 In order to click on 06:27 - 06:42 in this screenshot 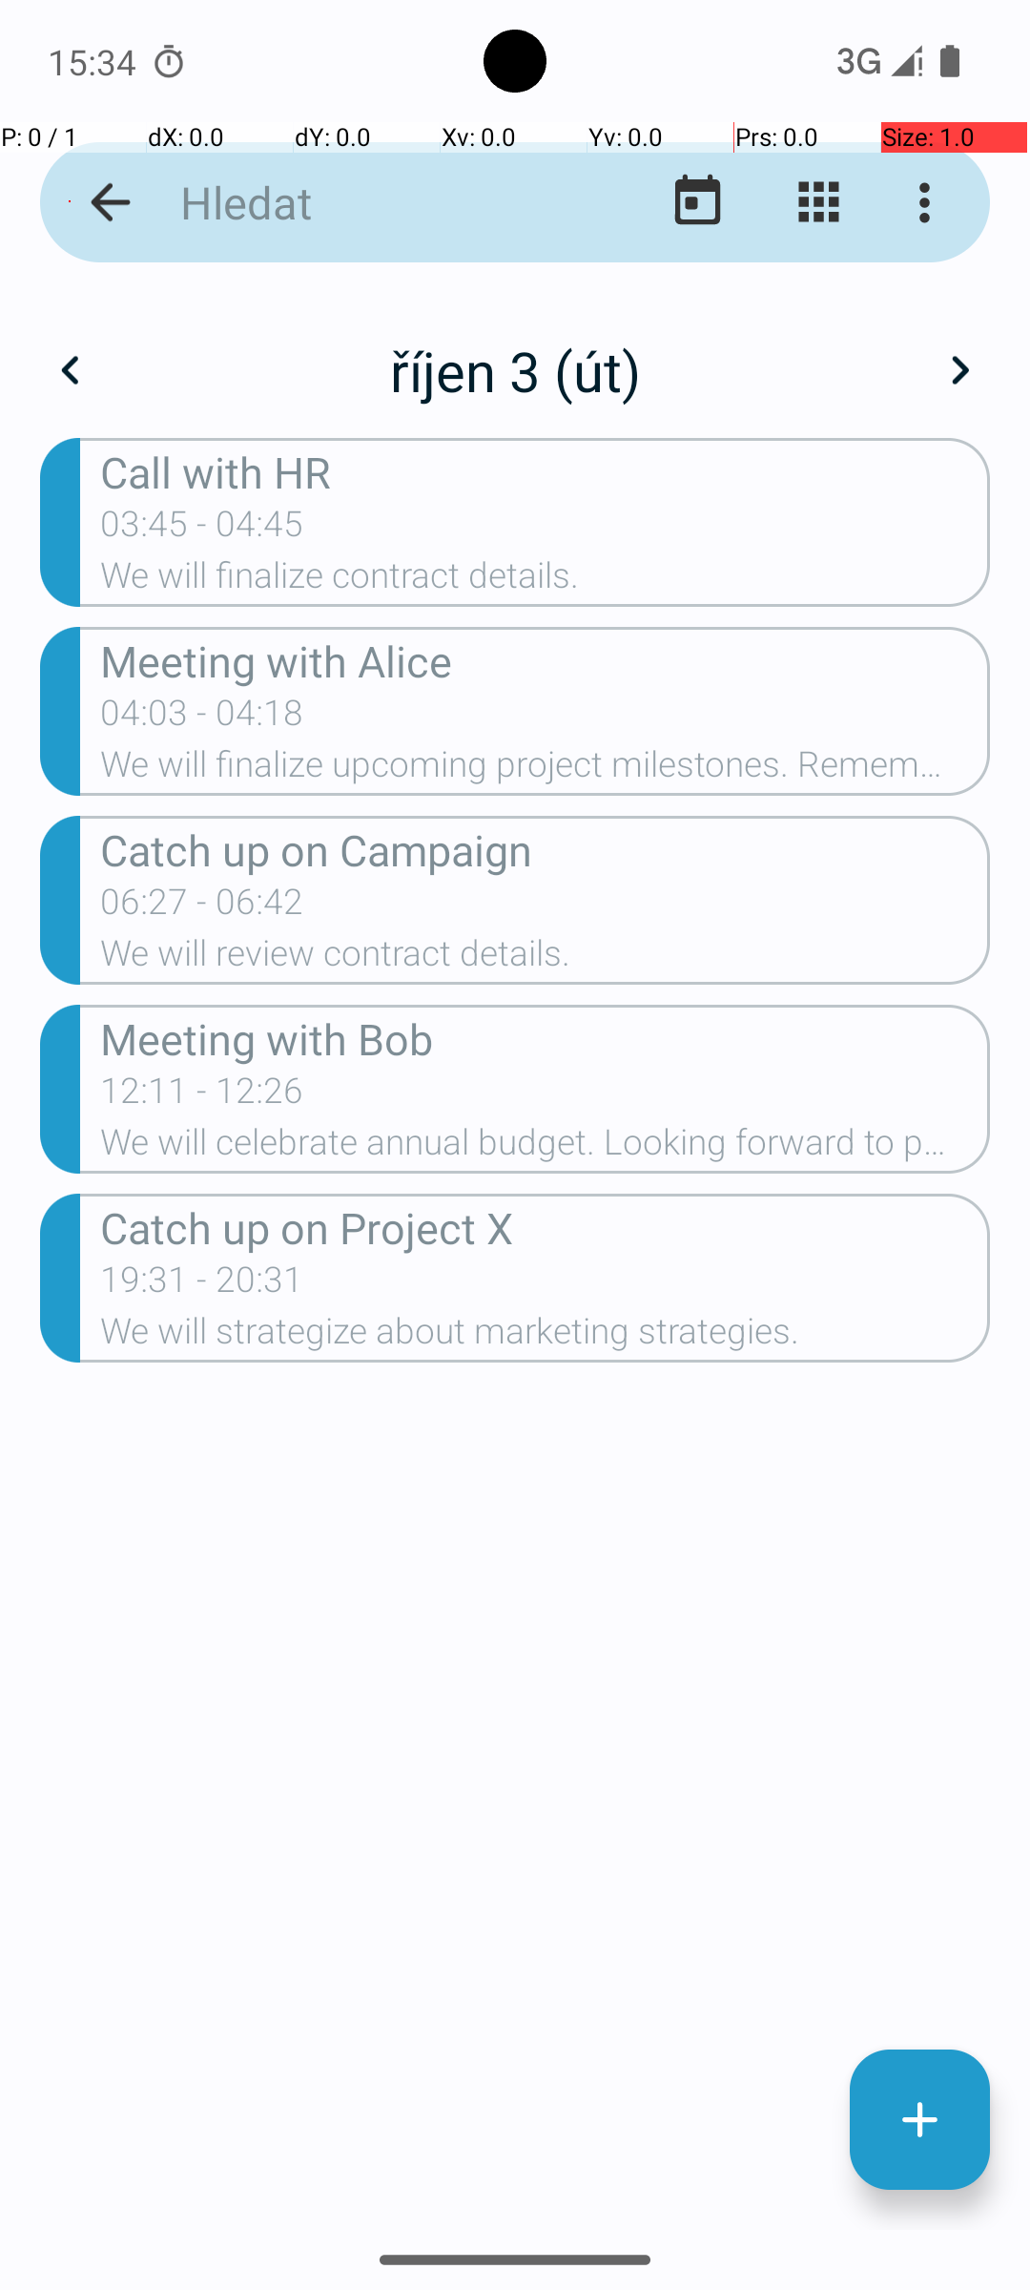, I will do `click(202, 906)`.